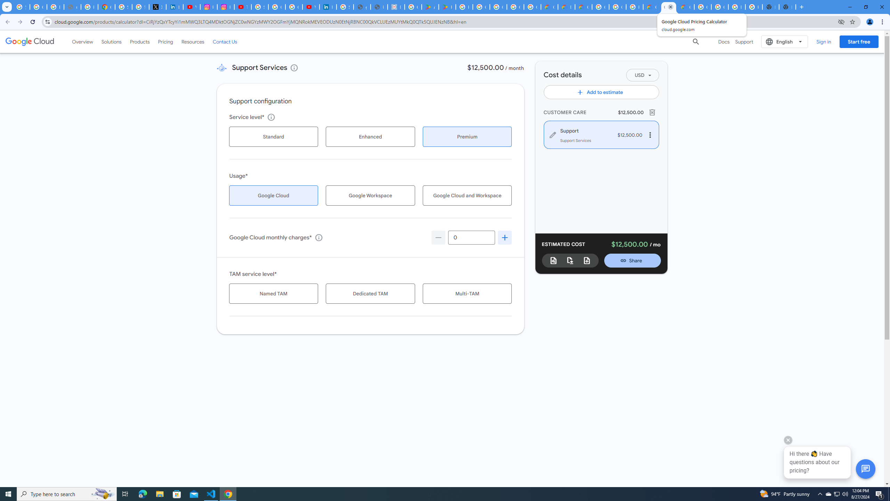 The image size is (890, 501). What do you see at coordinates (124, 7) in the screenshot?
I see `Sign in - Google Accounts` at bounding box center [124, 7].